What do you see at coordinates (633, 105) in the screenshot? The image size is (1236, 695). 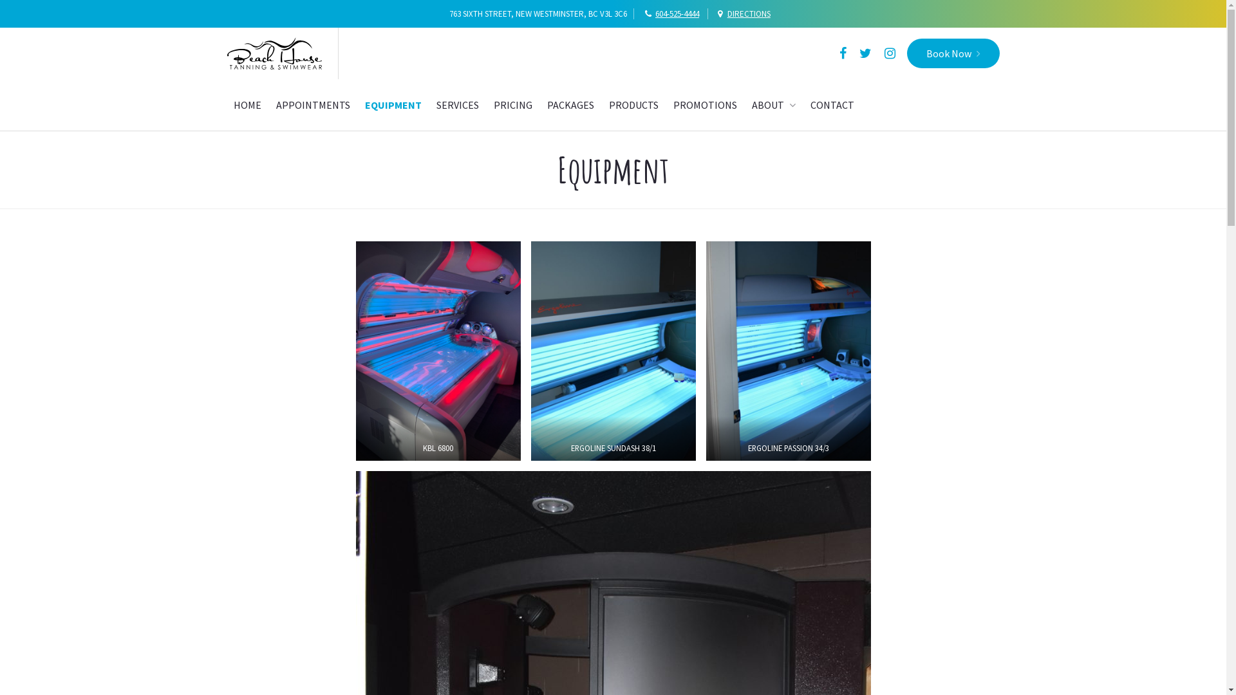 I see `PRODUCTS` at bounding box center [633, 105].